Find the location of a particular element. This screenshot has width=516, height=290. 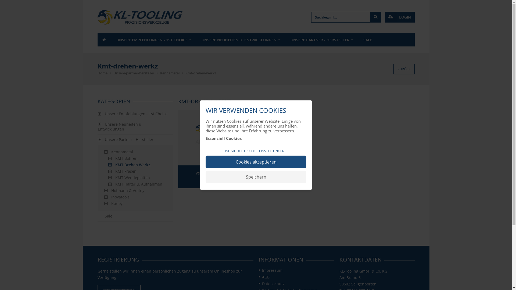

HOME is located at coordinates (104, 40).